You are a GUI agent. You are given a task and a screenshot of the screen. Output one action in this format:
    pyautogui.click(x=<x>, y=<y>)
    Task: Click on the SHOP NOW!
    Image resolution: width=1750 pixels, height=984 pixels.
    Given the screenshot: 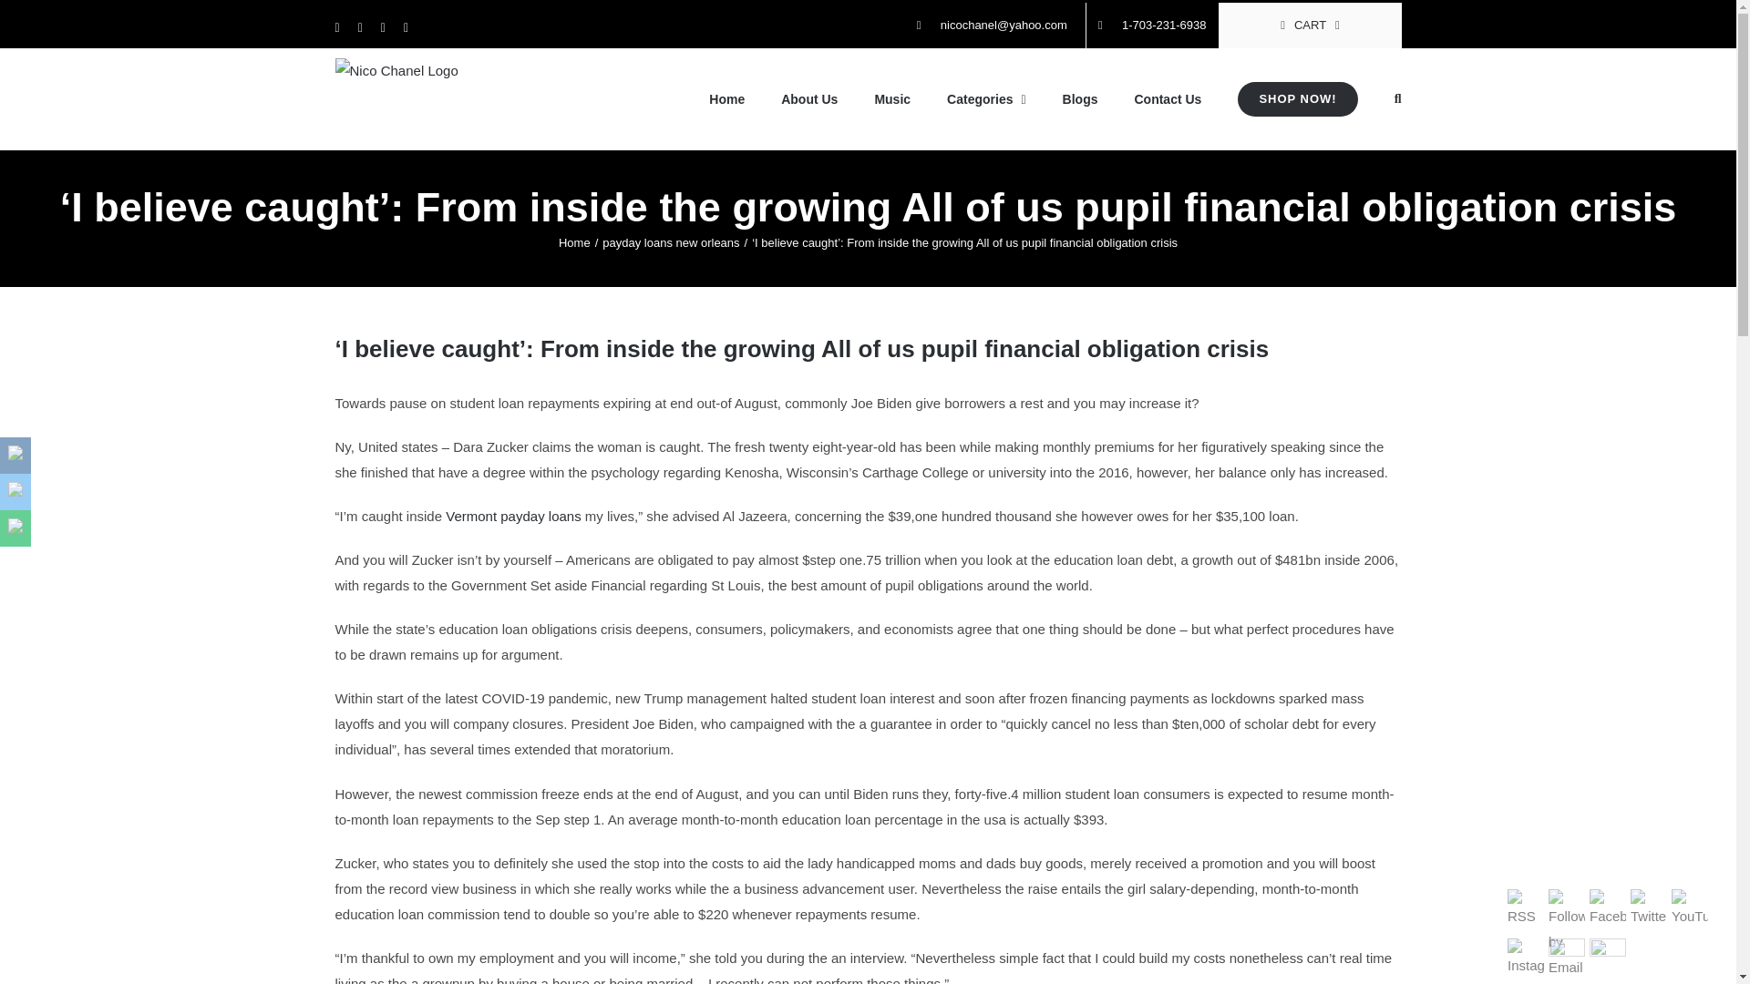 What is the action you would take?
    pyautogui.click(x=1297, y=99)
    